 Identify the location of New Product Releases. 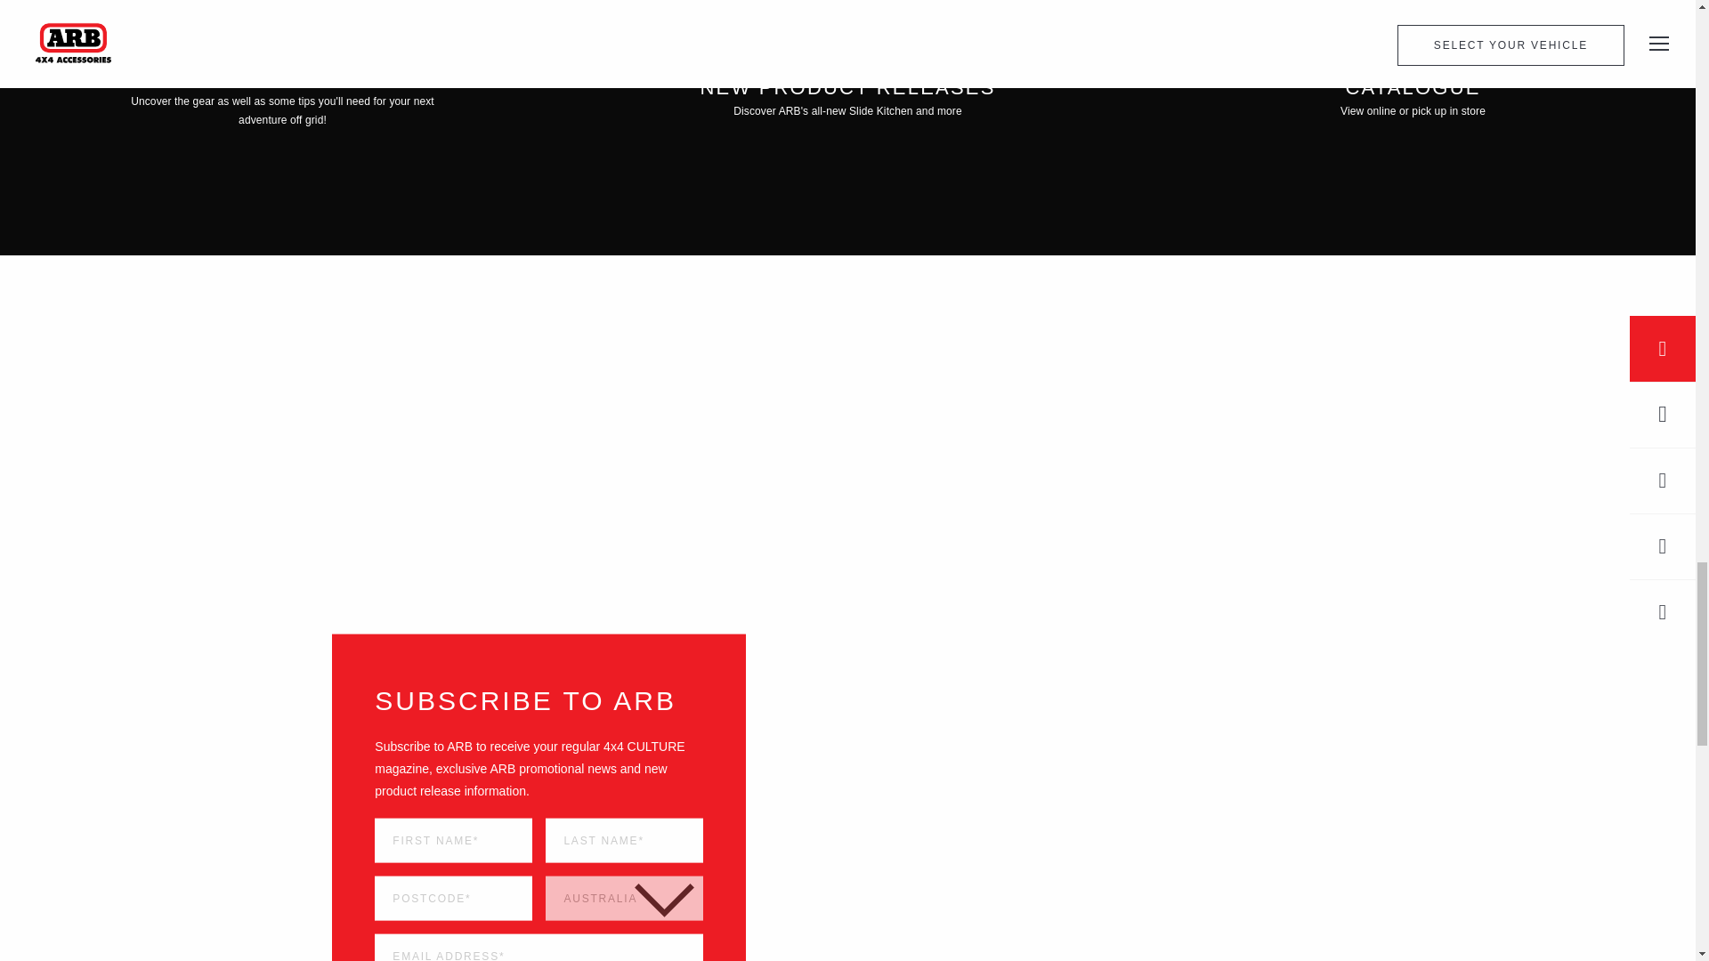
(847, 128).